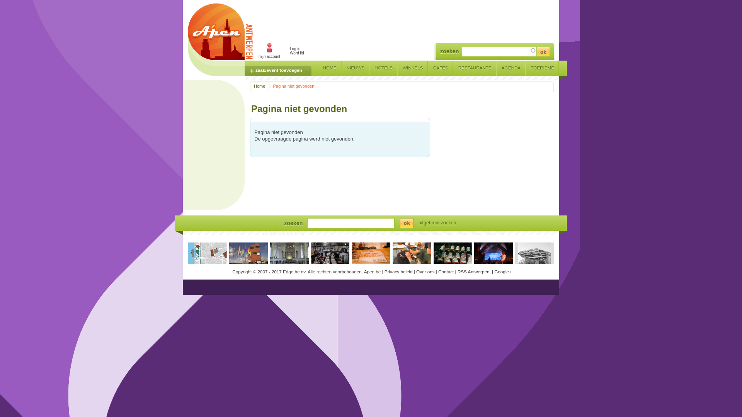 Image resolution: width=742 pixels, height=417 pixels. What do you see at coordinates (543, 51) in the screenshot?
I see `Zoeken` at bounding box center [543, 51].